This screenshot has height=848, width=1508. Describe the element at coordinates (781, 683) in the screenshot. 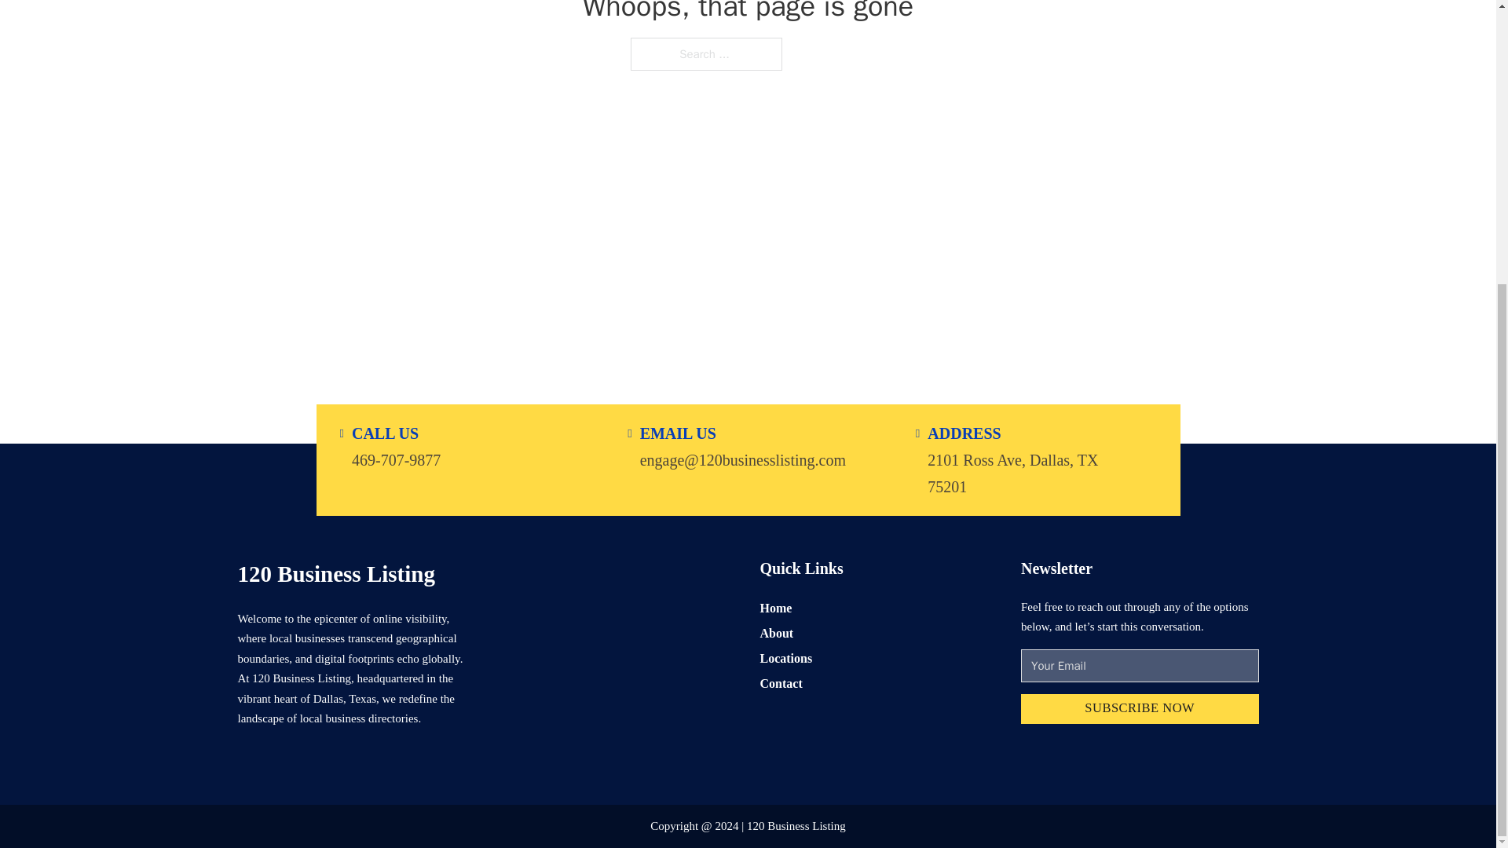

I see `Contact` at that location.